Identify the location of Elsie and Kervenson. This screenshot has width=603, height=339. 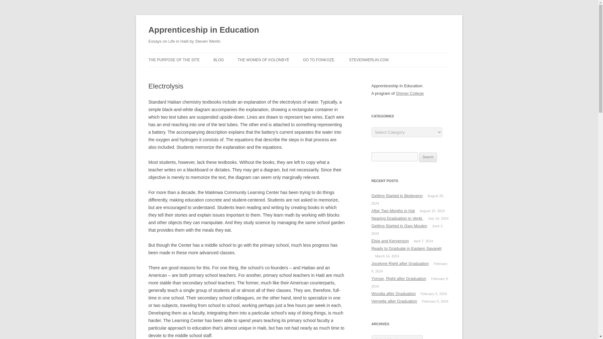
(390, 241).